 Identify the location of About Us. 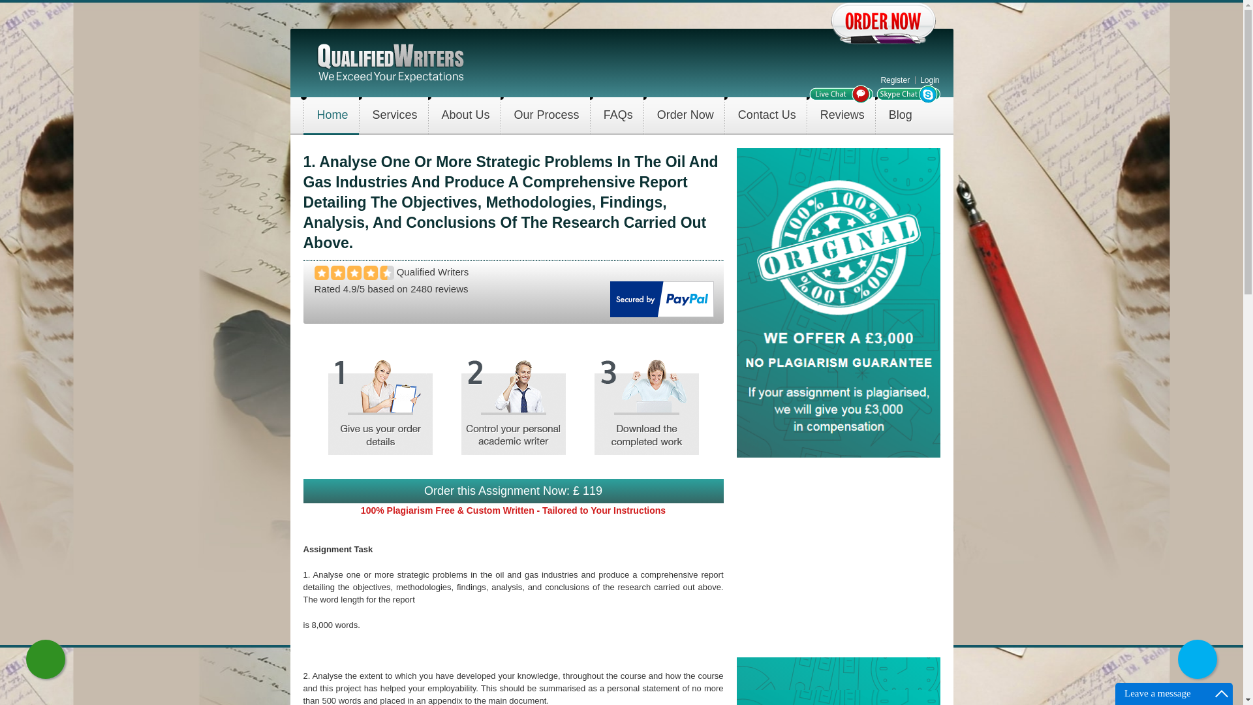
(465, 116).